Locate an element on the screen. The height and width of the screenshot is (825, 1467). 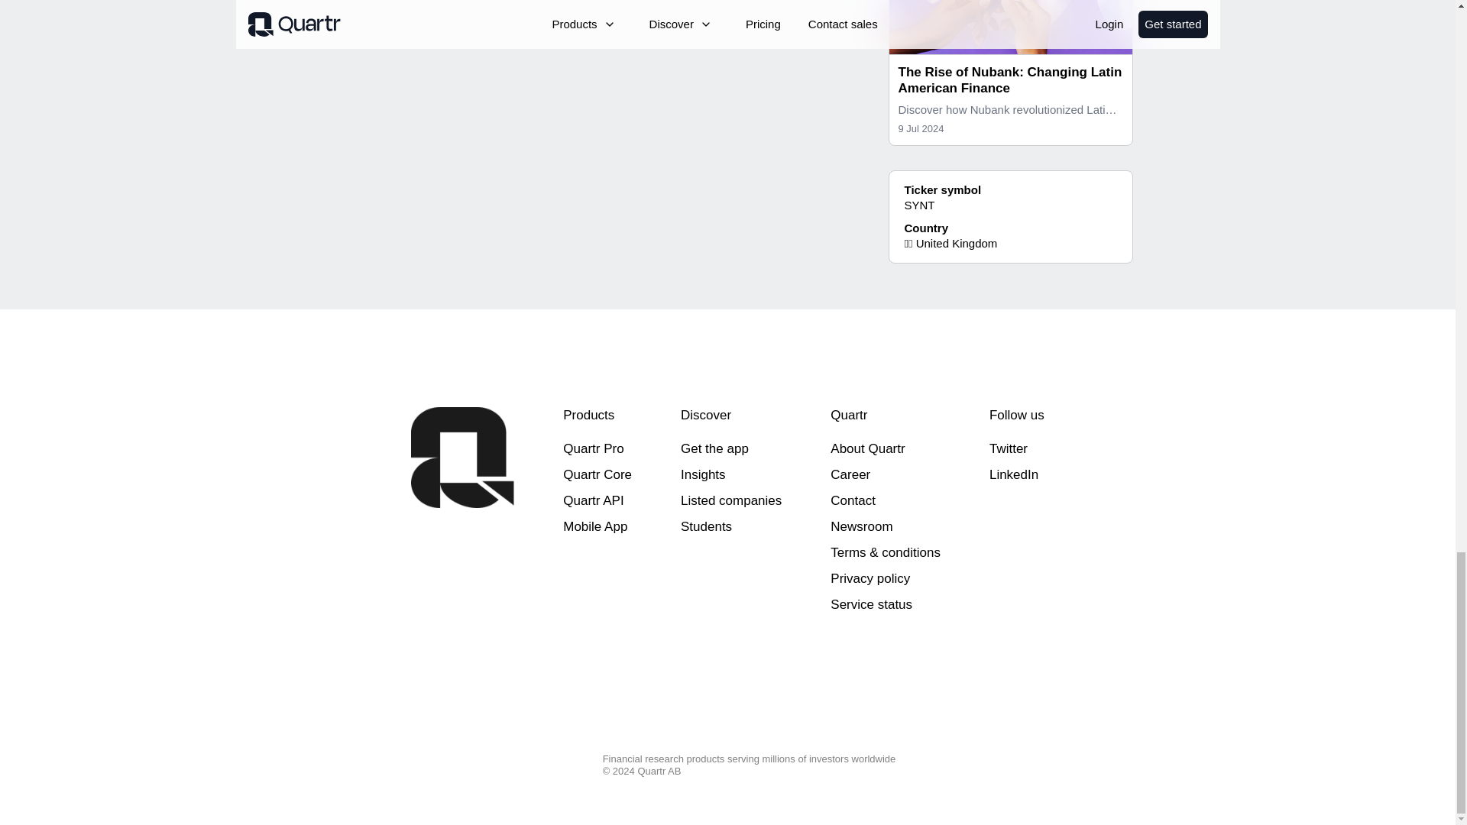
Quartr Pro is located at coordinates (593, 448).